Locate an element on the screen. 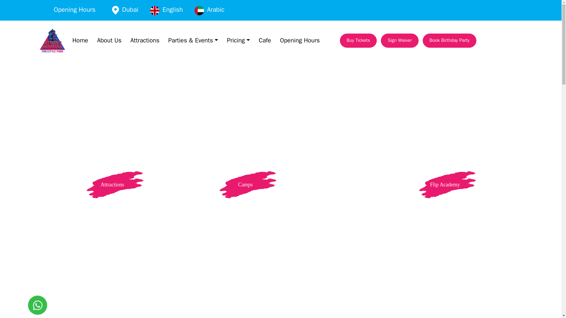 Image resolution: width=566 pixels, height=318 pixels. Home is located at coordinates (80, 41).